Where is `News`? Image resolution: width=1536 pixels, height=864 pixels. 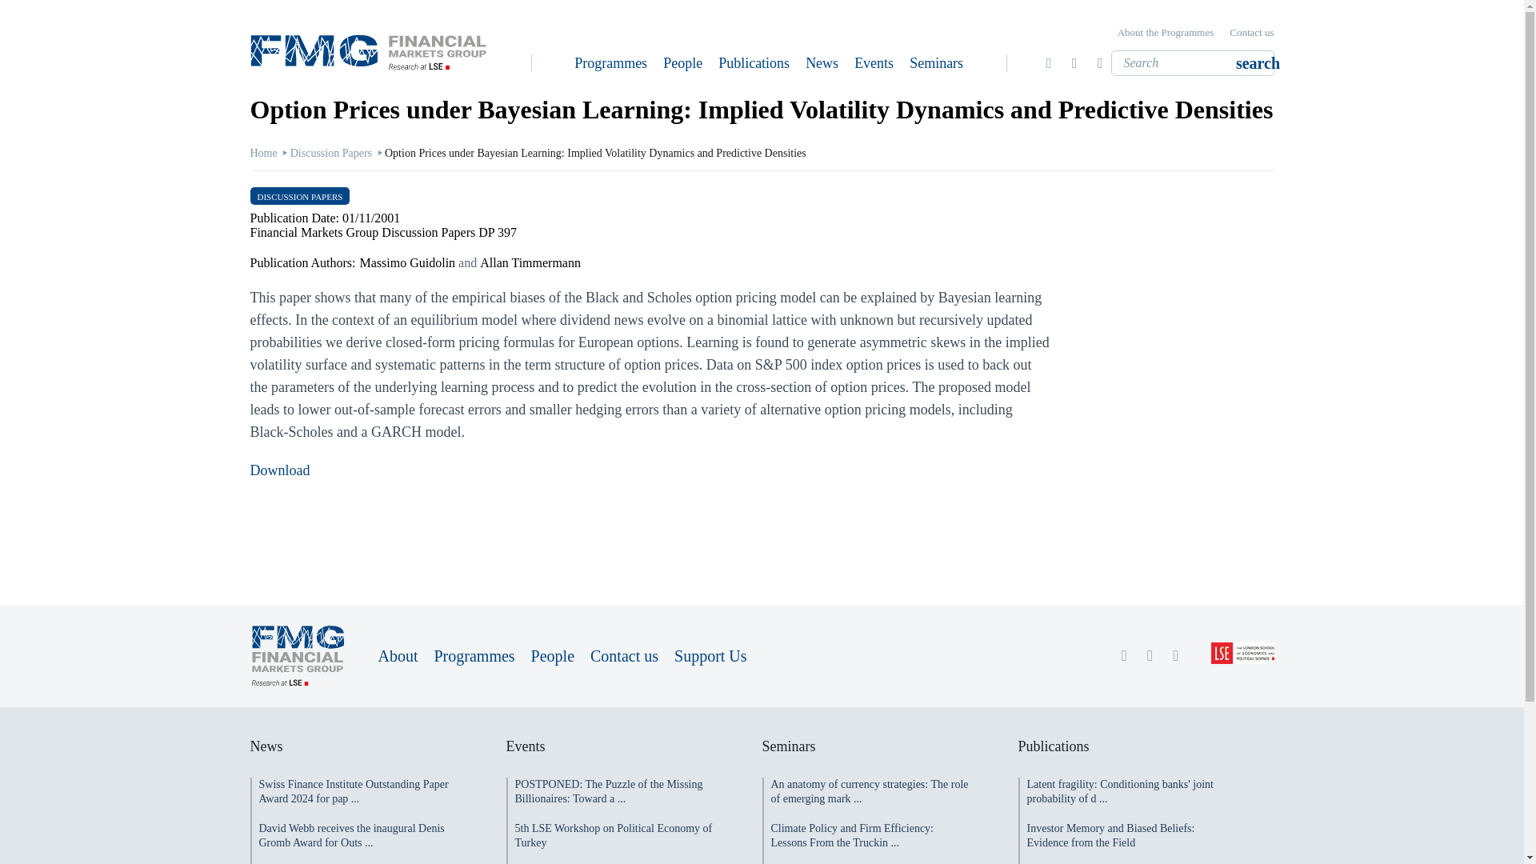
News is located at coordinates (822, 62).